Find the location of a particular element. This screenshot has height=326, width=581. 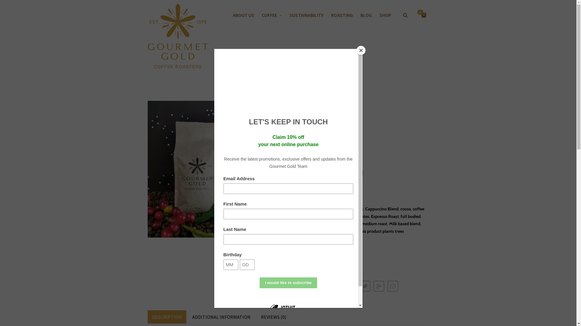

ABOUT US is located at coordinates (243, 15).